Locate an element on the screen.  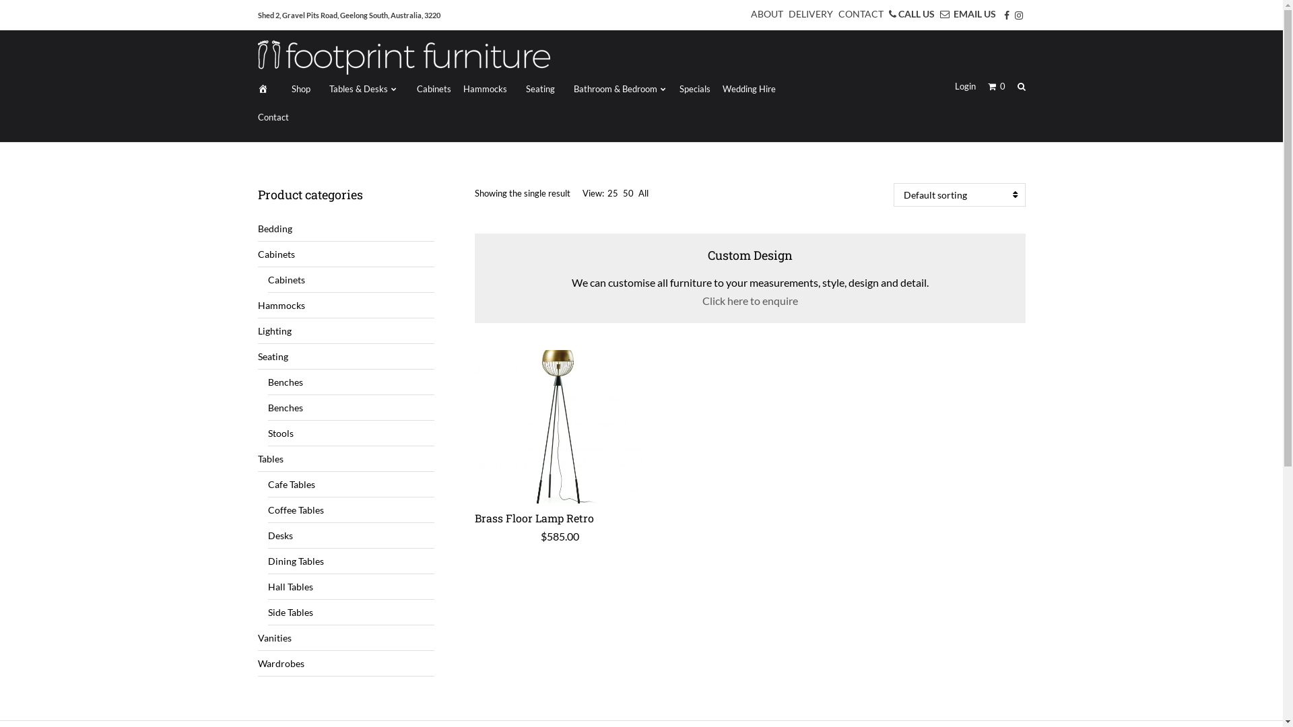
Bathroom & Bedroom is located at coordinates (617, 89).